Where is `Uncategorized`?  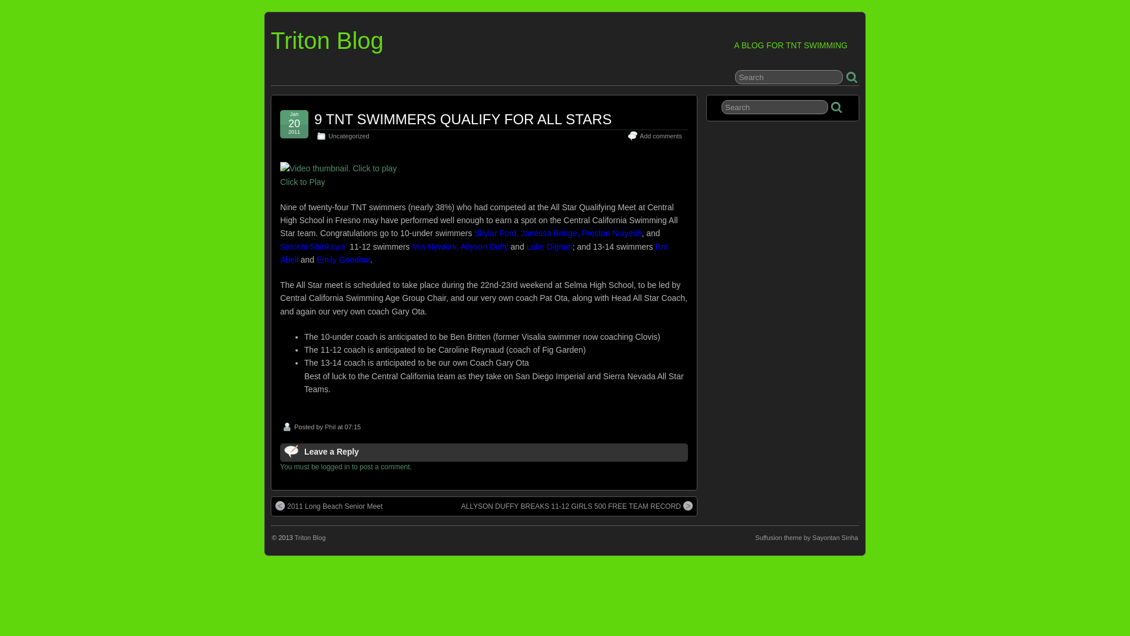
Uncategorized is located at coordinates (348, 135).